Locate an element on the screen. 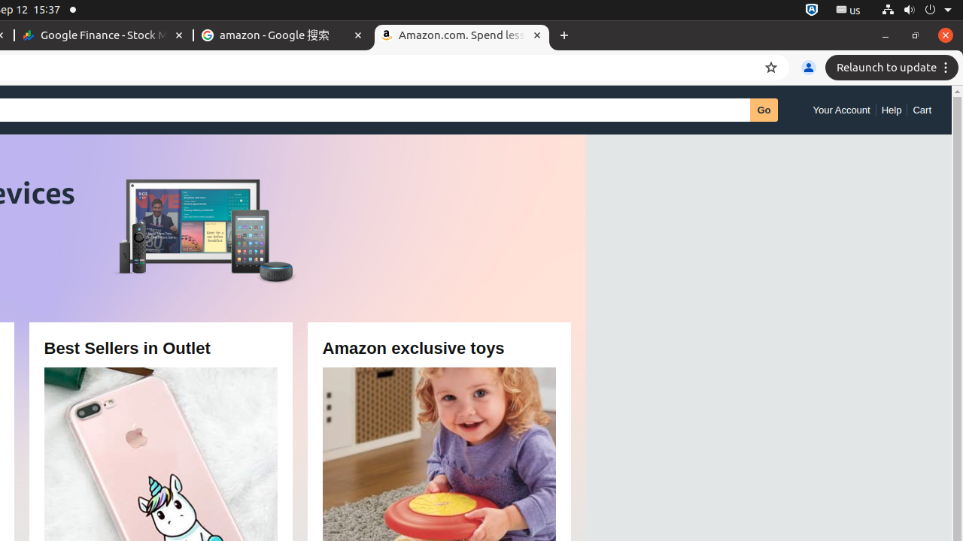  Relaunch to update is located at coordinates (894, 68).